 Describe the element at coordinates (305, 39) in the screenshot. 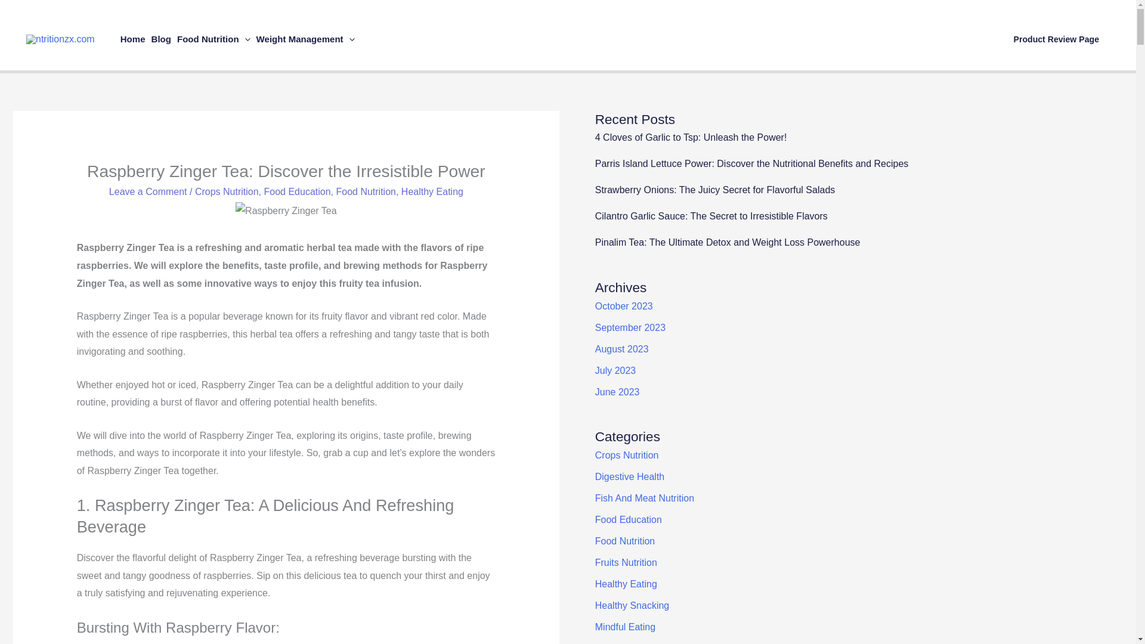

I see `Weight Management` at that location.